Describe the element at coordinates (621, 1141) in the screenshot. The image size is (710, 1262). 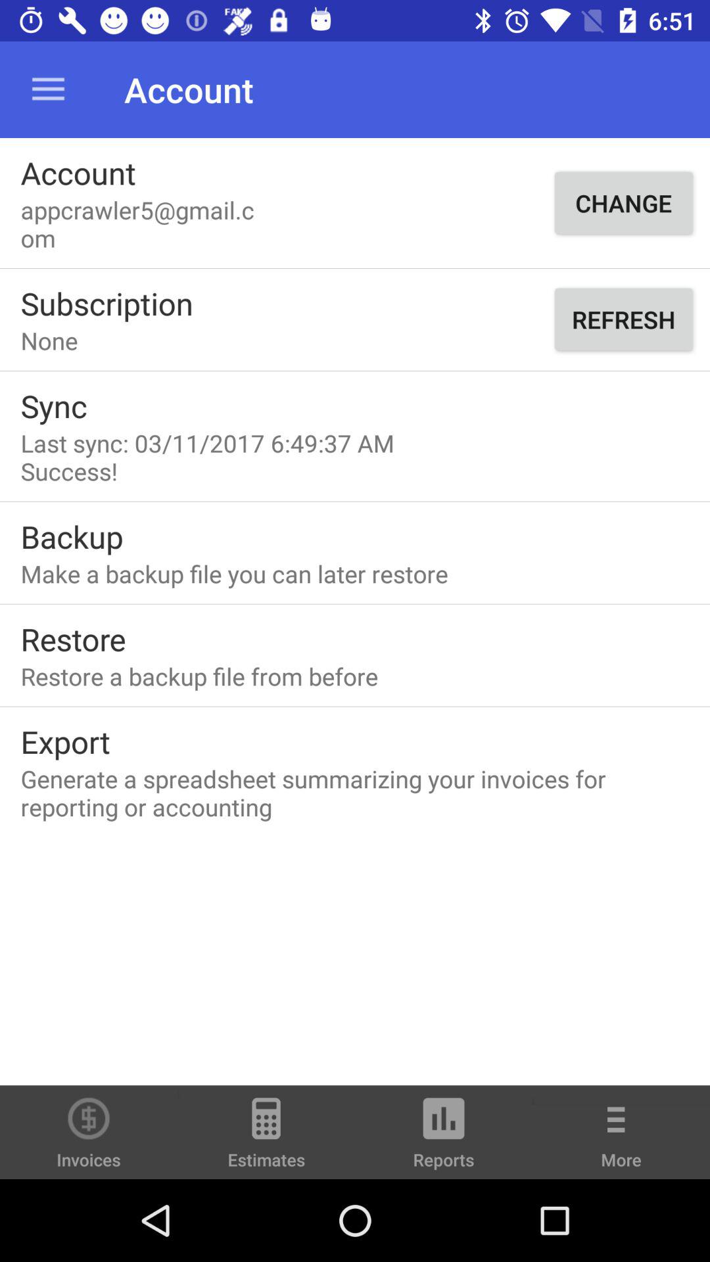
I see `select the icon next to the reports` at that location.